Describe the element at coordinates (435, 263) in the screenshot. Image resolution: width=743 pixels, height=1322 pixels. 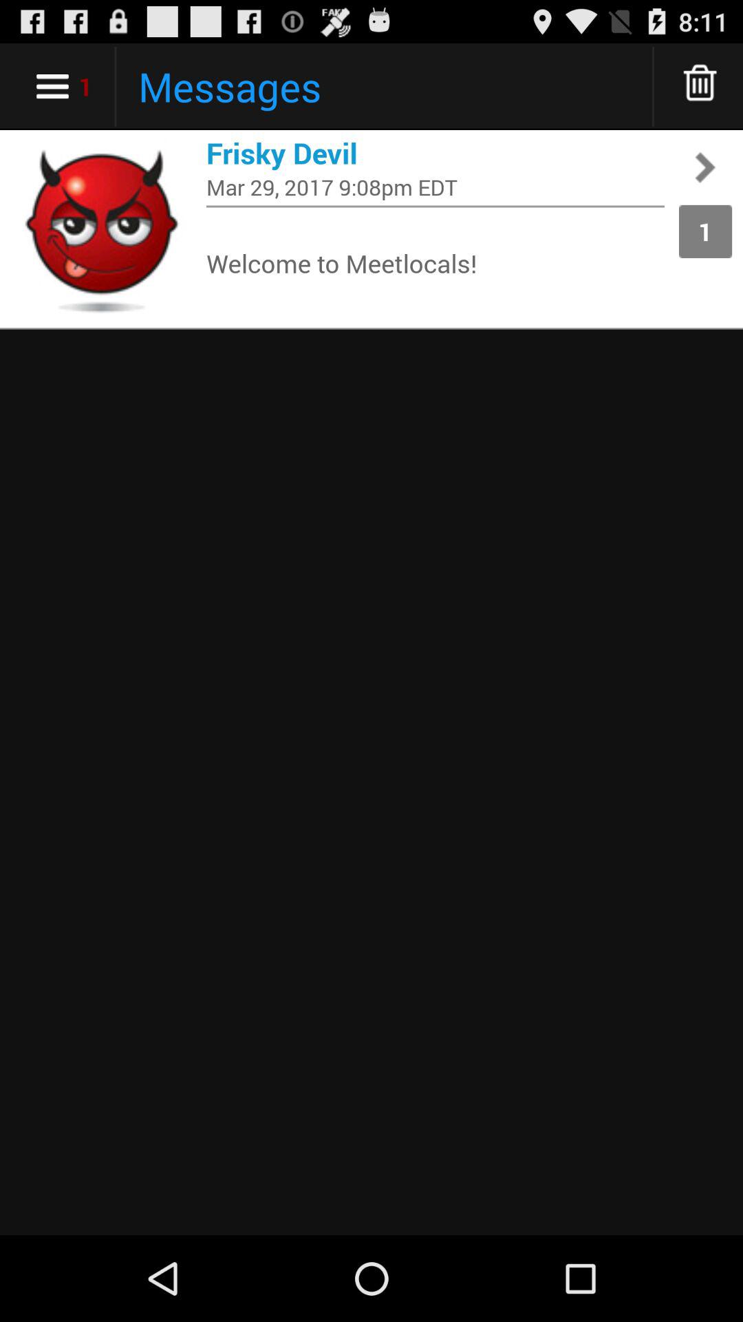
I see `press app to the left of 1 app` at that location.